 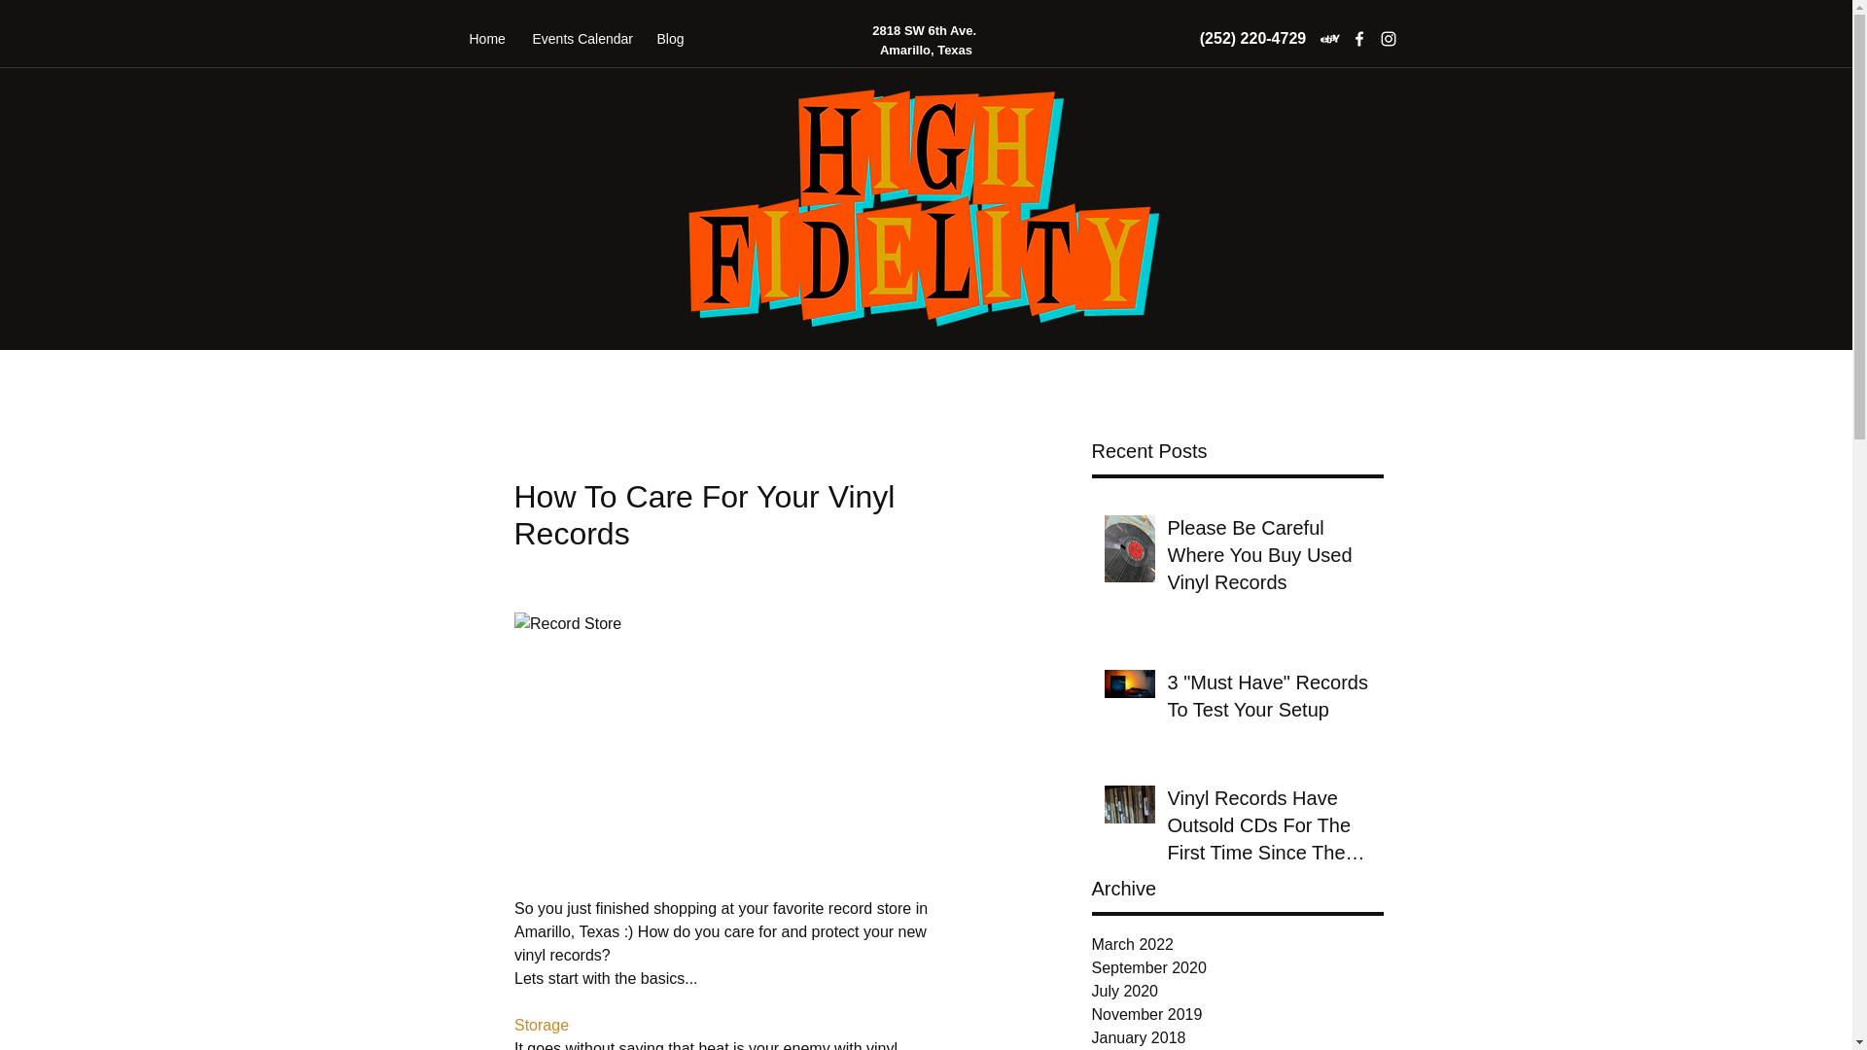 What do you see at coordinates (1237, 992) in the screenshot?
I see `July 2020` at bounding box center [1237, 992].